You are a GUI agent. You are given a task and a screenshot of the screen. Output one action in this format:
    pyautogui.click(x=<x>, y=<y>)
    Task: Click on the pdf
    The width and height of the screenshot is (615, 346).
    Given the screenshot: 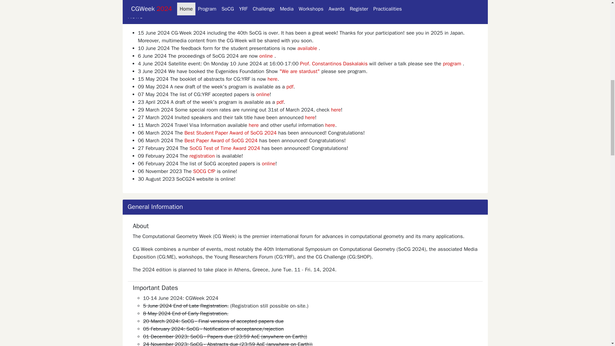 What is the action you would take?
    pyautogui.click(x=290, y=86)
    